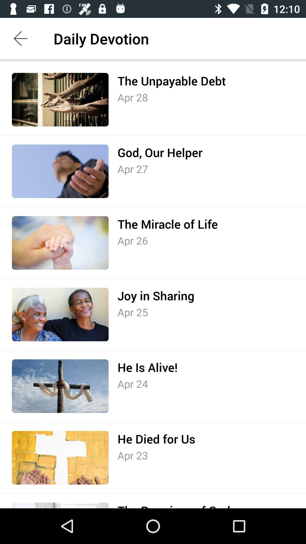 Image resolution: width=306 pixels, height=544 pixels. What do you see at coordinates (133, 455) in the screenshot?
I see `scroll until the apr 23 item` at bounding box center [133, 455].